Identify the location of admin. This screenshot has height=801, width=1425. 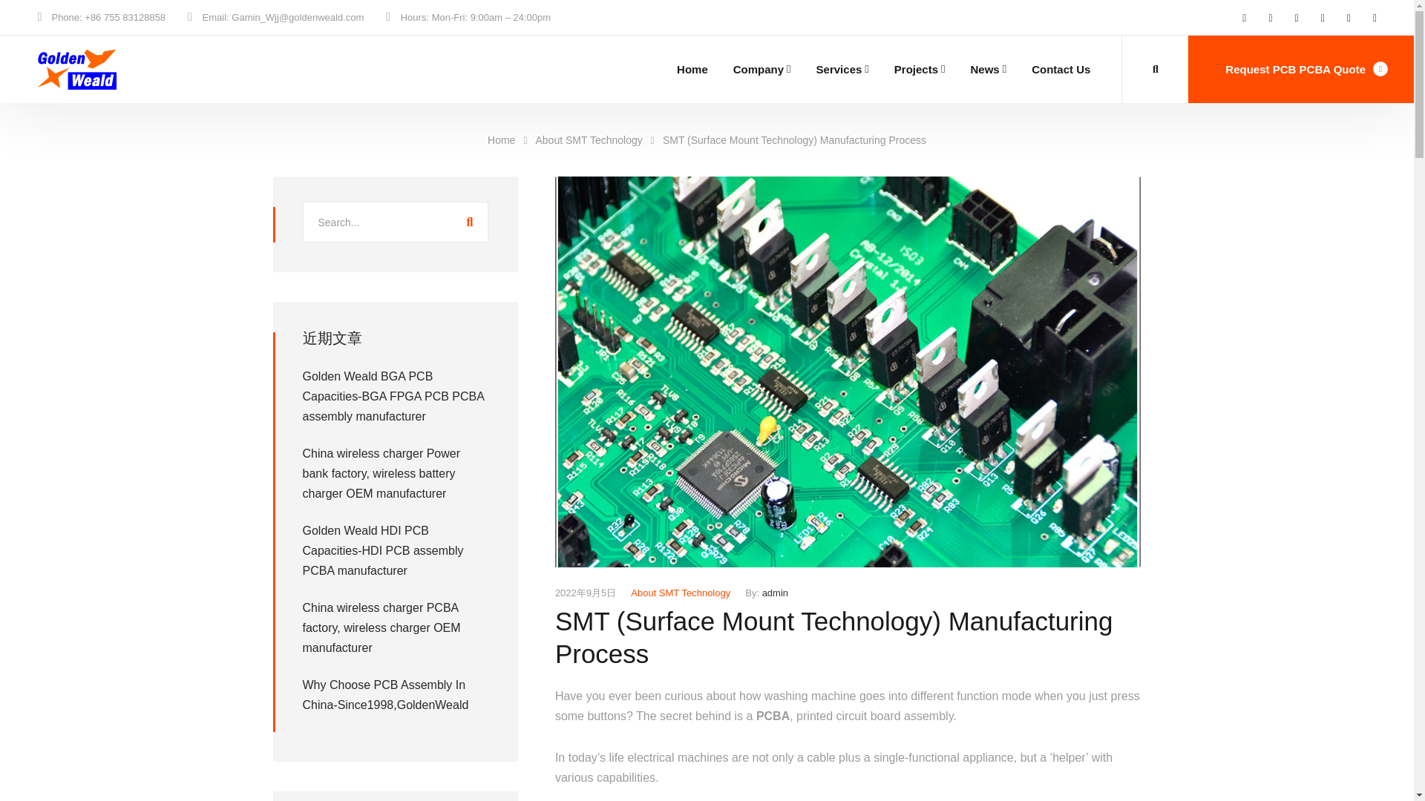
(775, 592).